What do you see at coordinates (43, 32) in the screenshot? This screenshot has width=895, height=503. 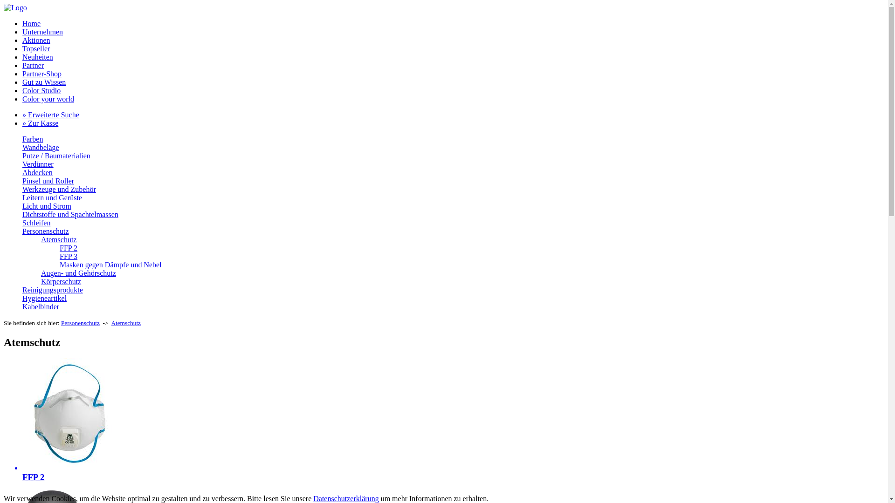 I see `Unternehmen` at bounding box center [43, 32].